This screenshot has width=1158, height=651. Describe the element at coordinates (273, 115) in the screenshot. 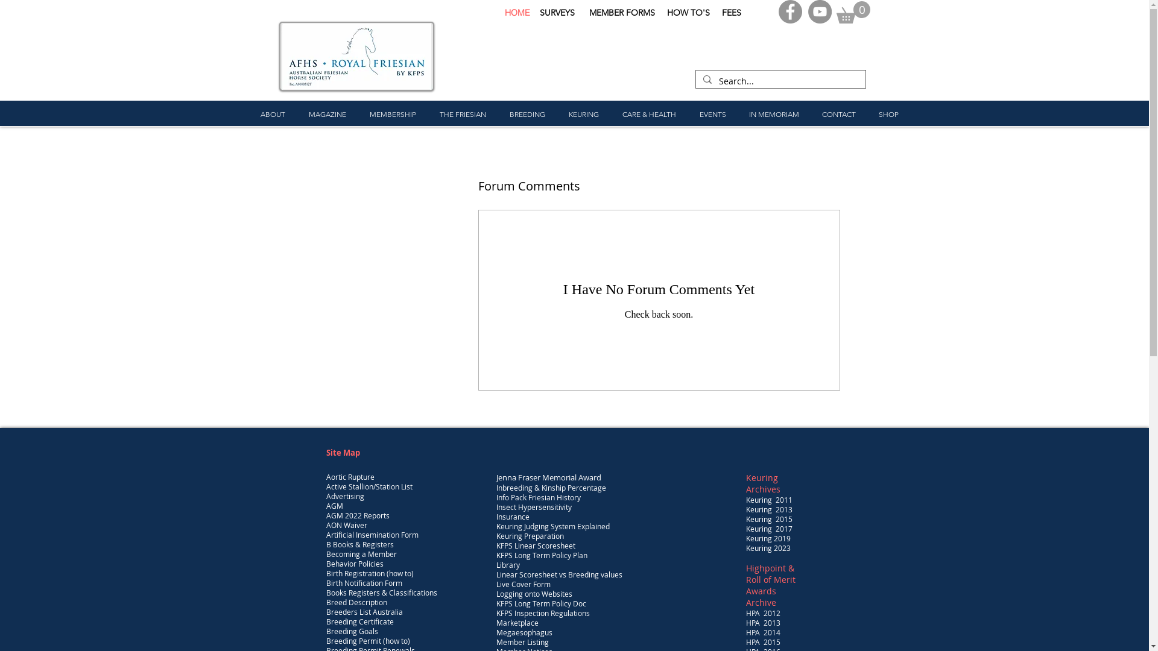

I see `ABOUT` at that location.